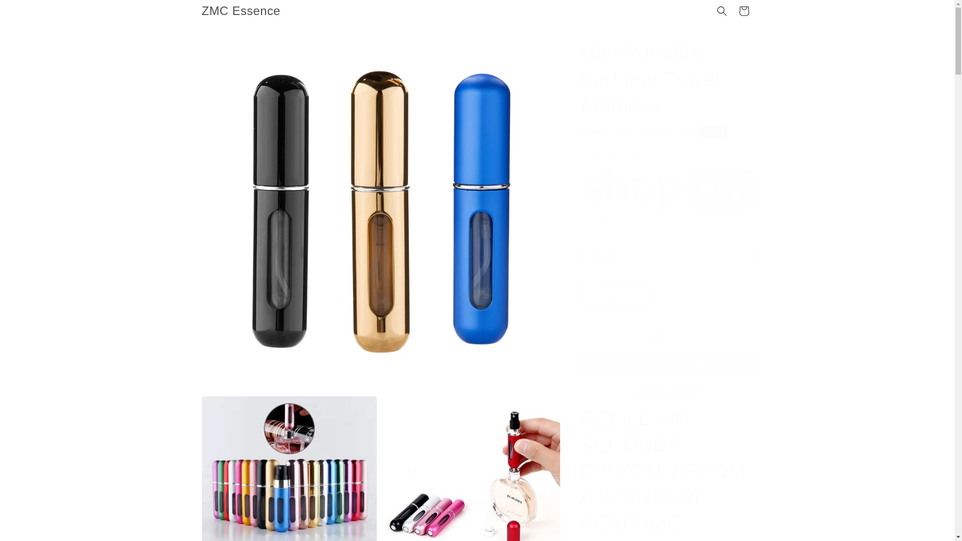 The height and width of the screenshot is (541, 962). Describe the element at coordinates (743, 11) in the screenshot. I see `Cart` at that location.